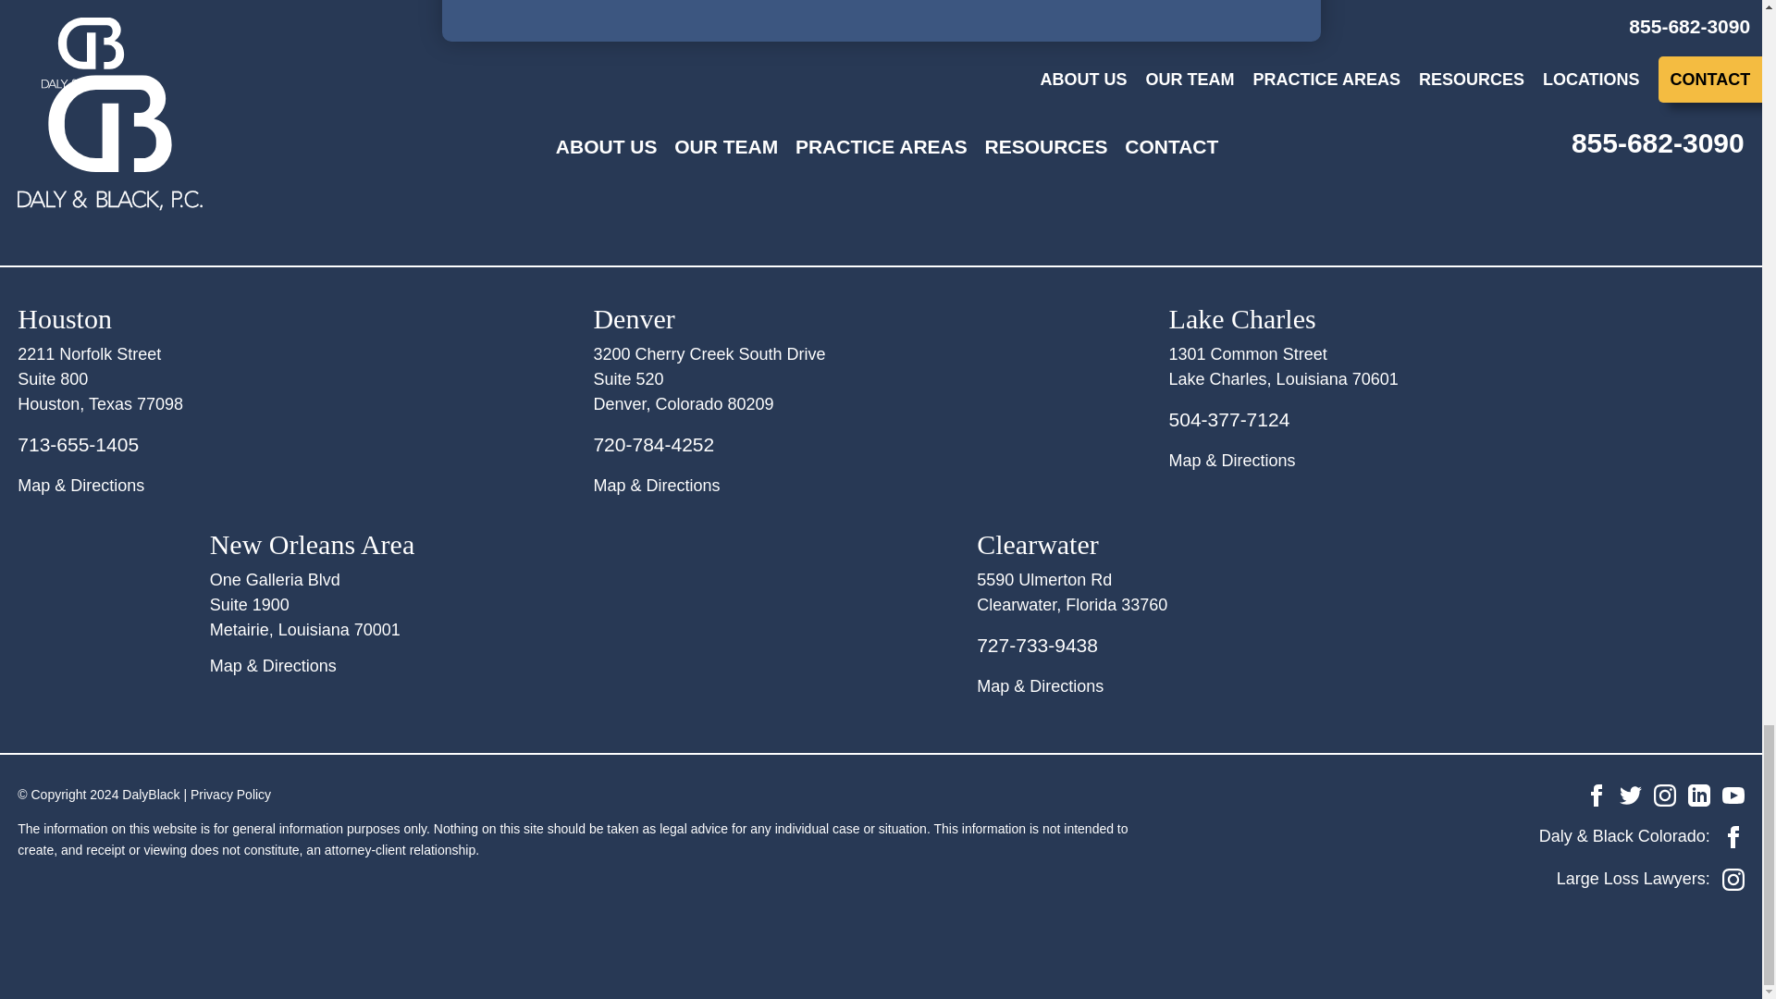 The width and height of the screenshot is (1776, 999). I want to click on Get Driving Directions, so click(1456, 461).